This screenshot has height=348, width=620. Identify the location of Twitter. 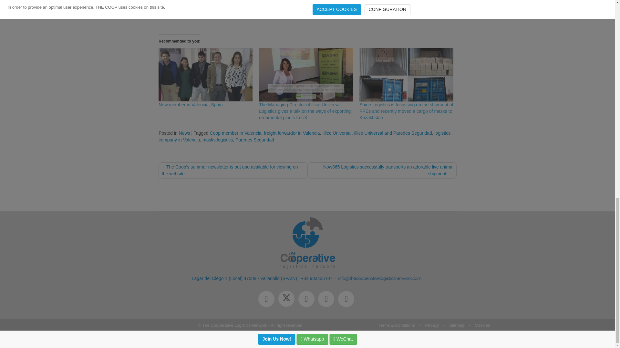
(288, 300).